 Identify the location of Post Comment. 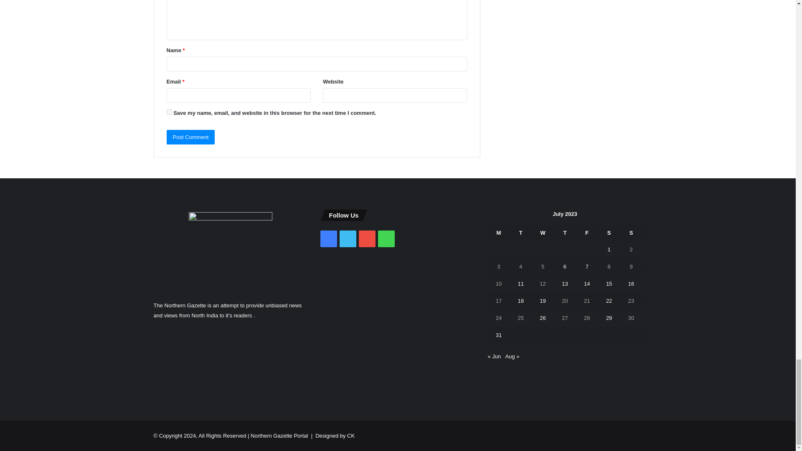
(190, 137).